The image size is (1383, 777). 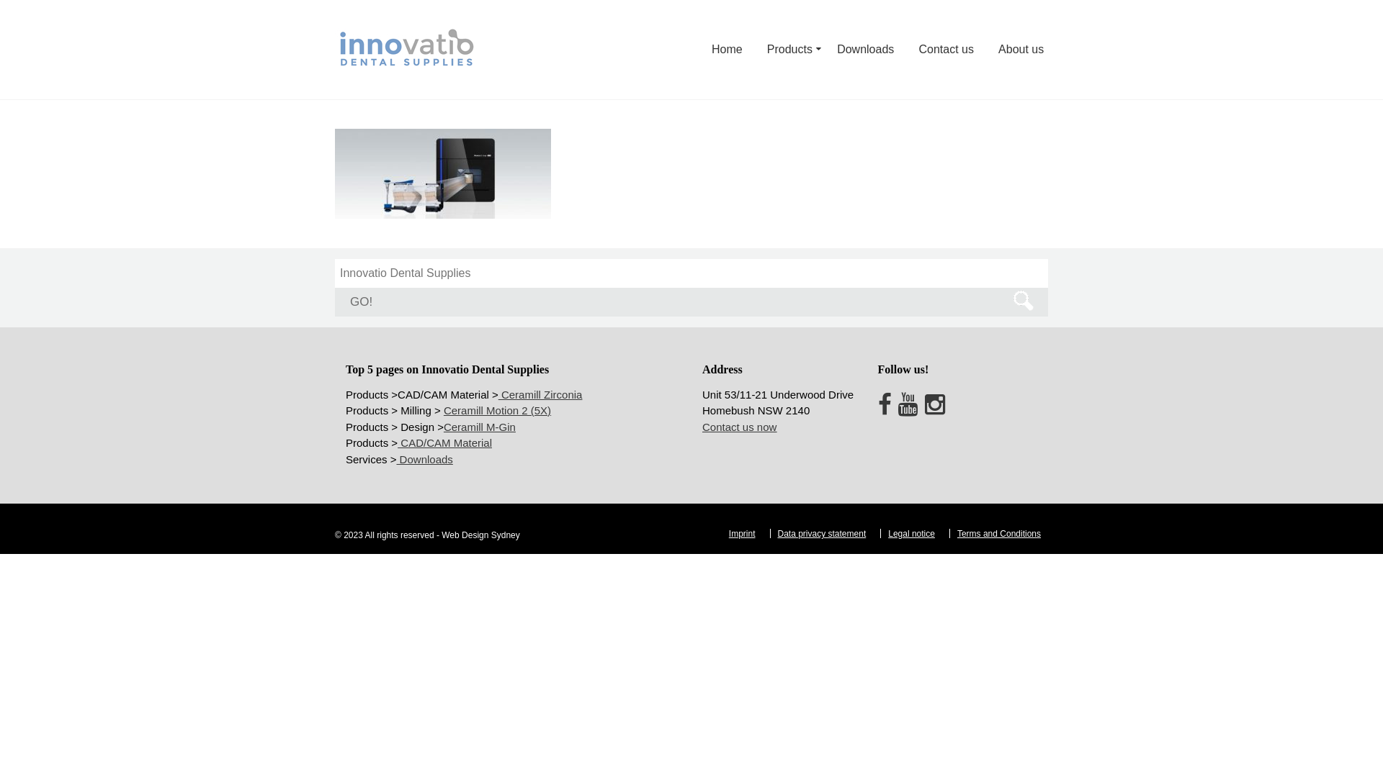 I want to click on Ceramill Motion 2 (5X), so click(x=497, y=410).